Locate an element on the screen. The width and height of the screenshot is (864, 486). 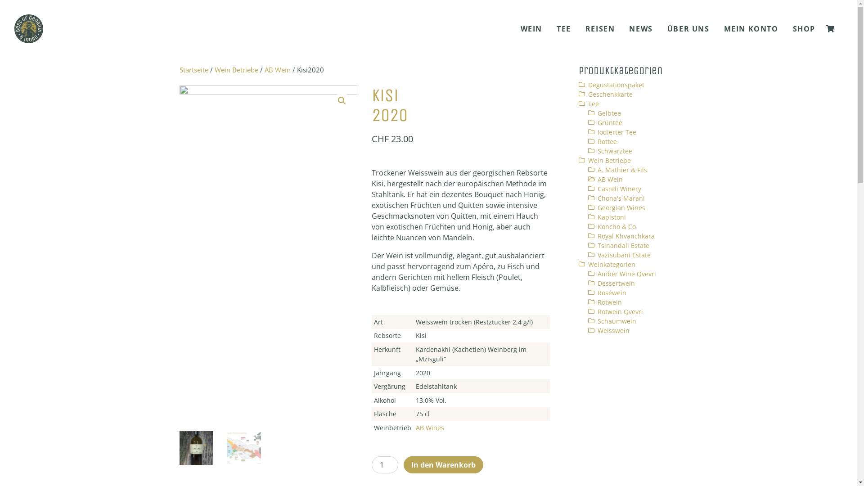
MEIN KONTO is located at coordinates (751, 29).